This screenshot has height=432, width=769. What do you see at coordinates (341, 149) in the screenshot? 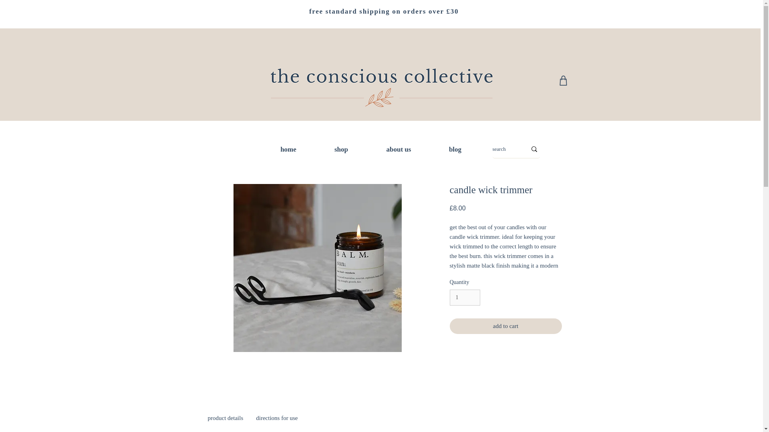
I see `shop` at bounding box center [341, 149].